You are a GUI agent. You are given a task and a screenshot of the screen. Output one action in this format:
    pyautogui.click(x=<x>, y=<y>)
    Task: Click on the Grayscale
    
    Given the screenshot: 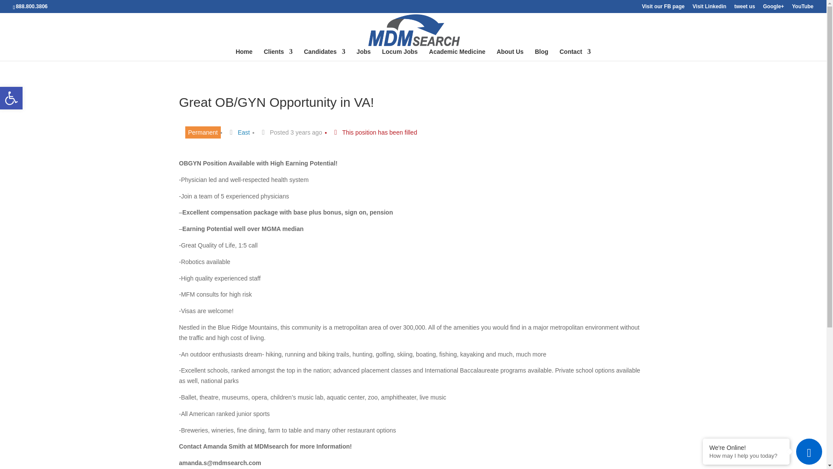 What is the action you would take?
    pyautogui.click(x=746, y=456)
    